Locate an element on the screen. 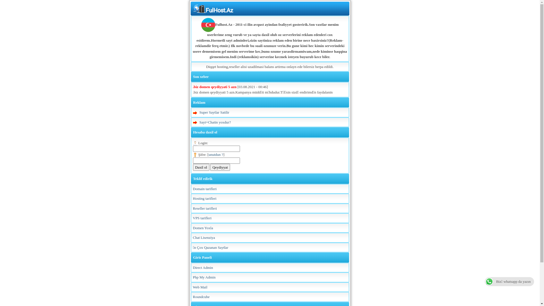 The image size is (544, 306). Sayt+Chatin yoxdur? is located at coordinates (215, 122).